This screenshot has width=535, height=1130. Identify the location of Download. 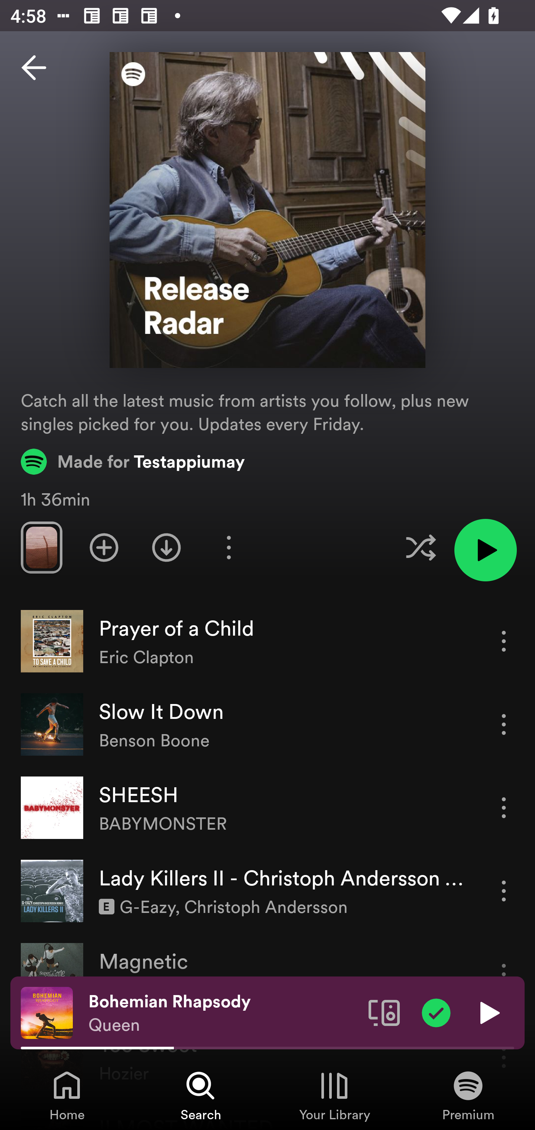
(166, 547).